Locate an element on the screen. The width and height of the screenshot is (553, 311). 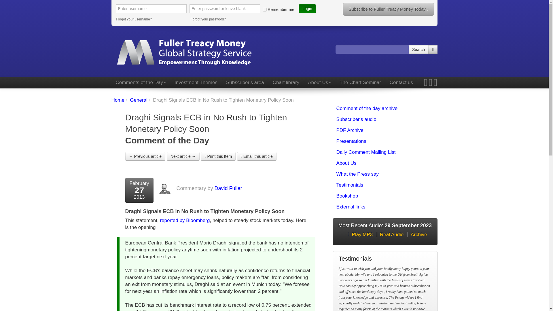
Subscribe to Fuller Treacy Money Today is located at coordinates (388, 9).